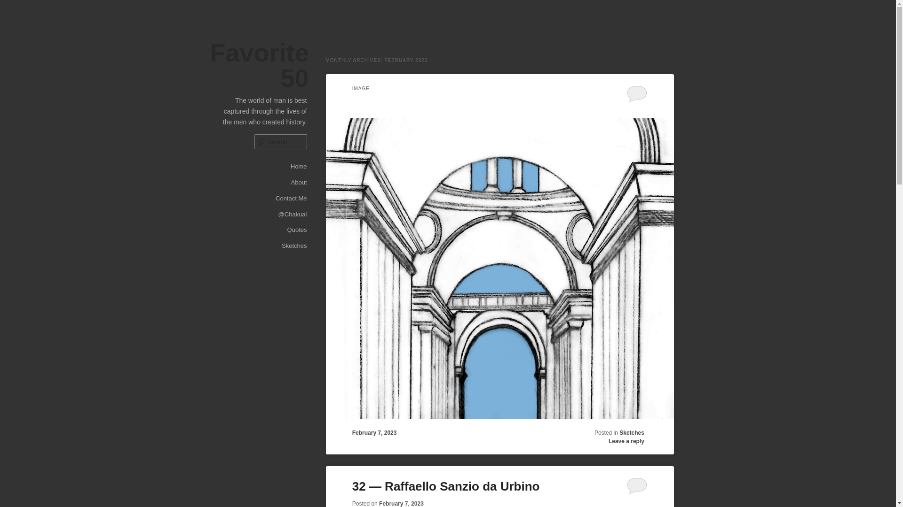 This screenshot has height=507, width=903. I want to click on Search, so click(15, 5).